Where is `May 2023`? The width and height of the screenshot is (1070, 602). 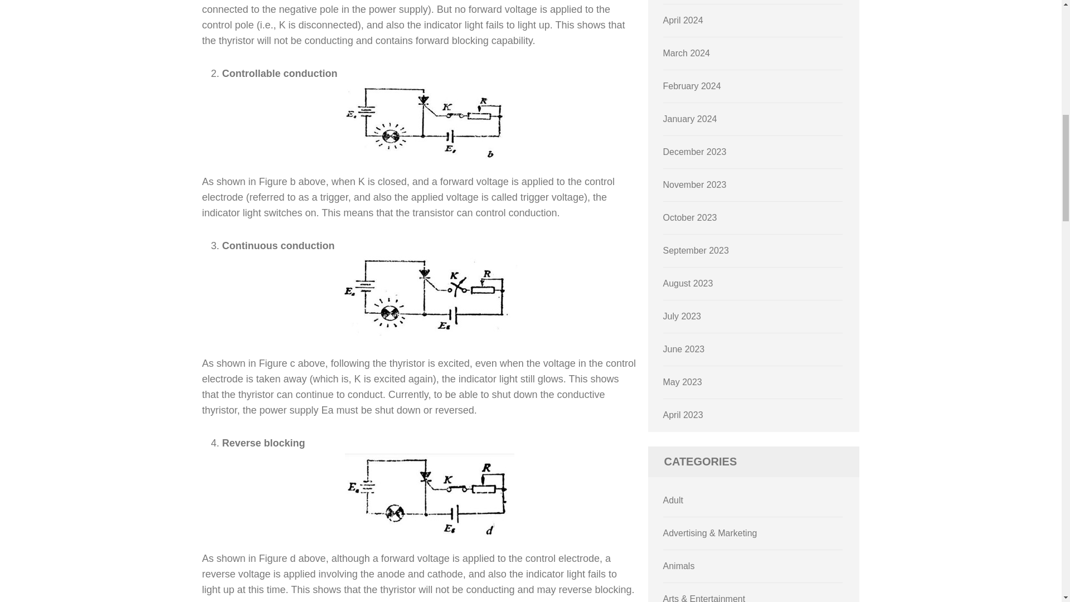 May 2023 is located at coordinates (682, 382).